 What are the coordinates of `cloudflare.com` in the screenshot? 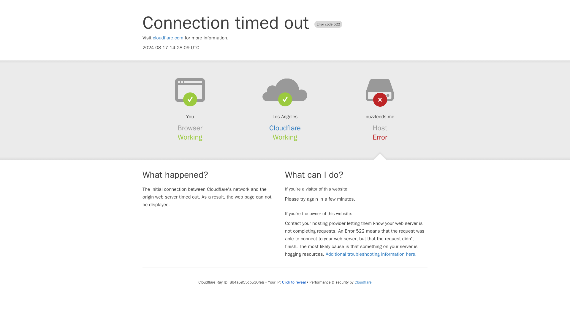 It's located at (168, 38).